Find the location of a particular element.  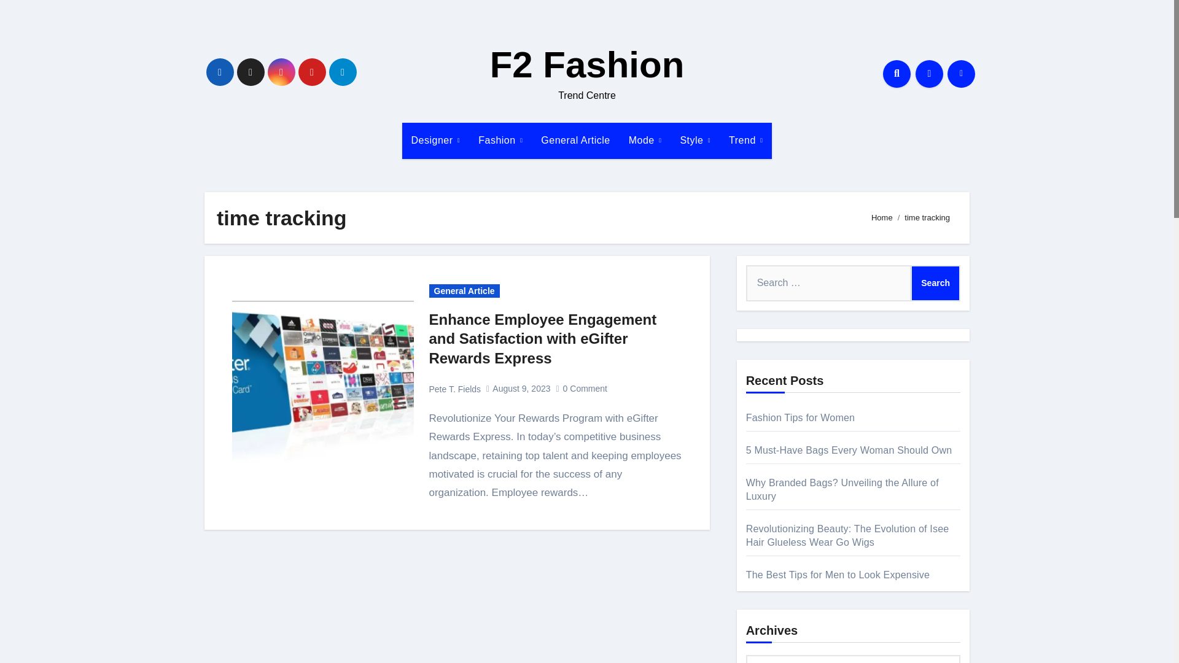

F2 Fashion is located at coordinates (587, 65).